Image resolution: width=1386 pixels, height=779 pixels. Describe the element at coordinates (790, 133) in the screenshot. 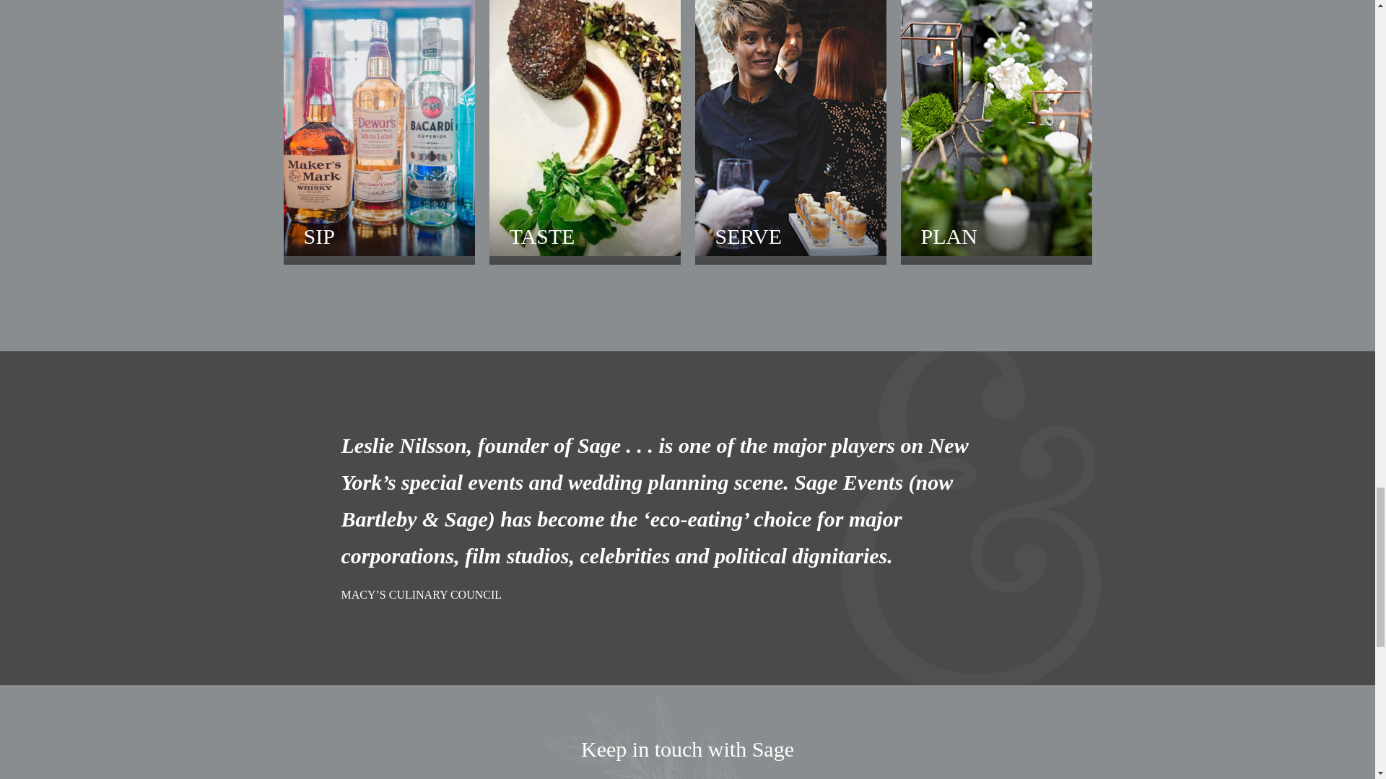

I see `SERVE` at that location.